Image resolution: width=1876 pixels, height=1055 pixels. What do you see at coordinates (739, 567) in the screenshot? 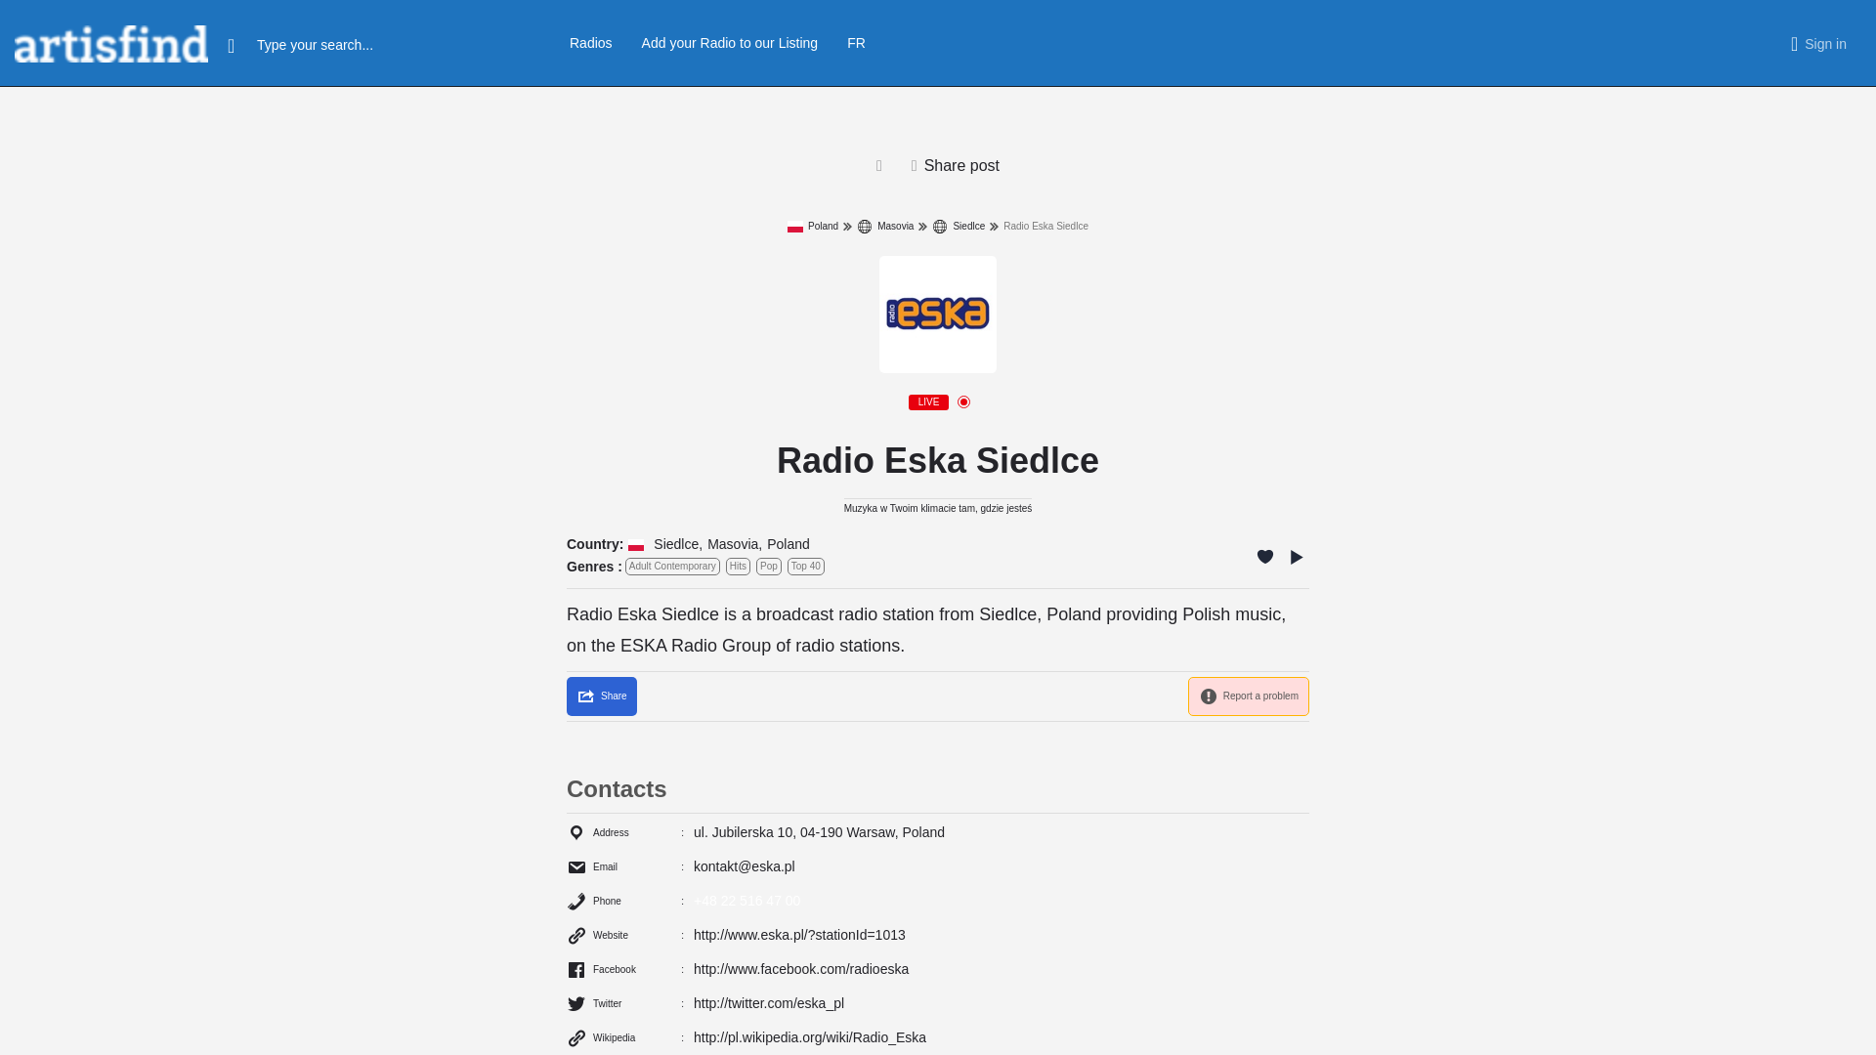
I see `Hits` at bounding box center [739, 567].